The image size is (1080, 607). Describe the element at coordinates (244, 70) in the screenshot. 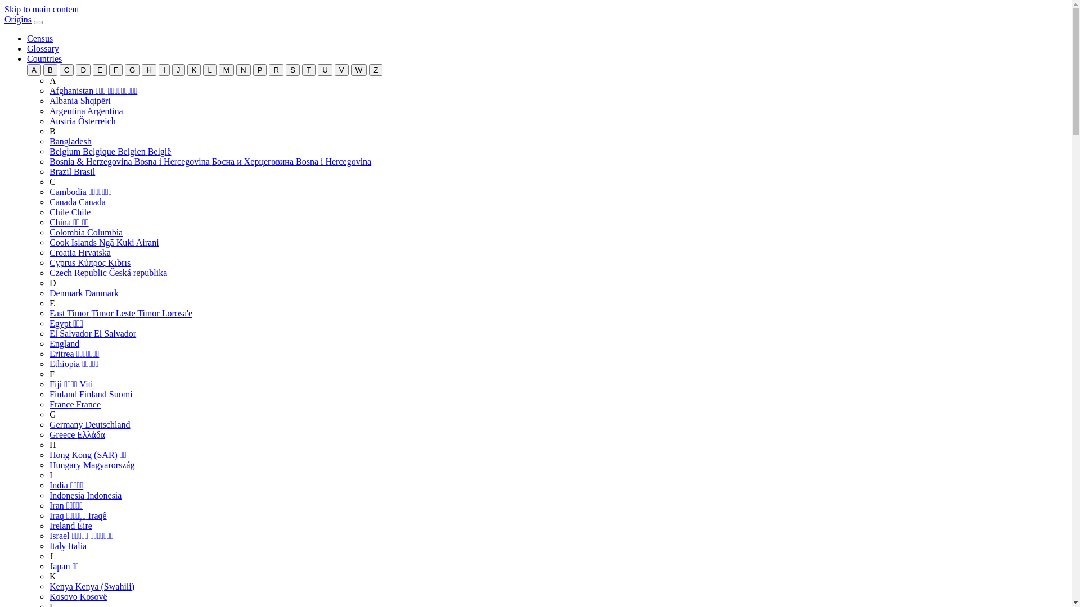

I see `N` at that location.